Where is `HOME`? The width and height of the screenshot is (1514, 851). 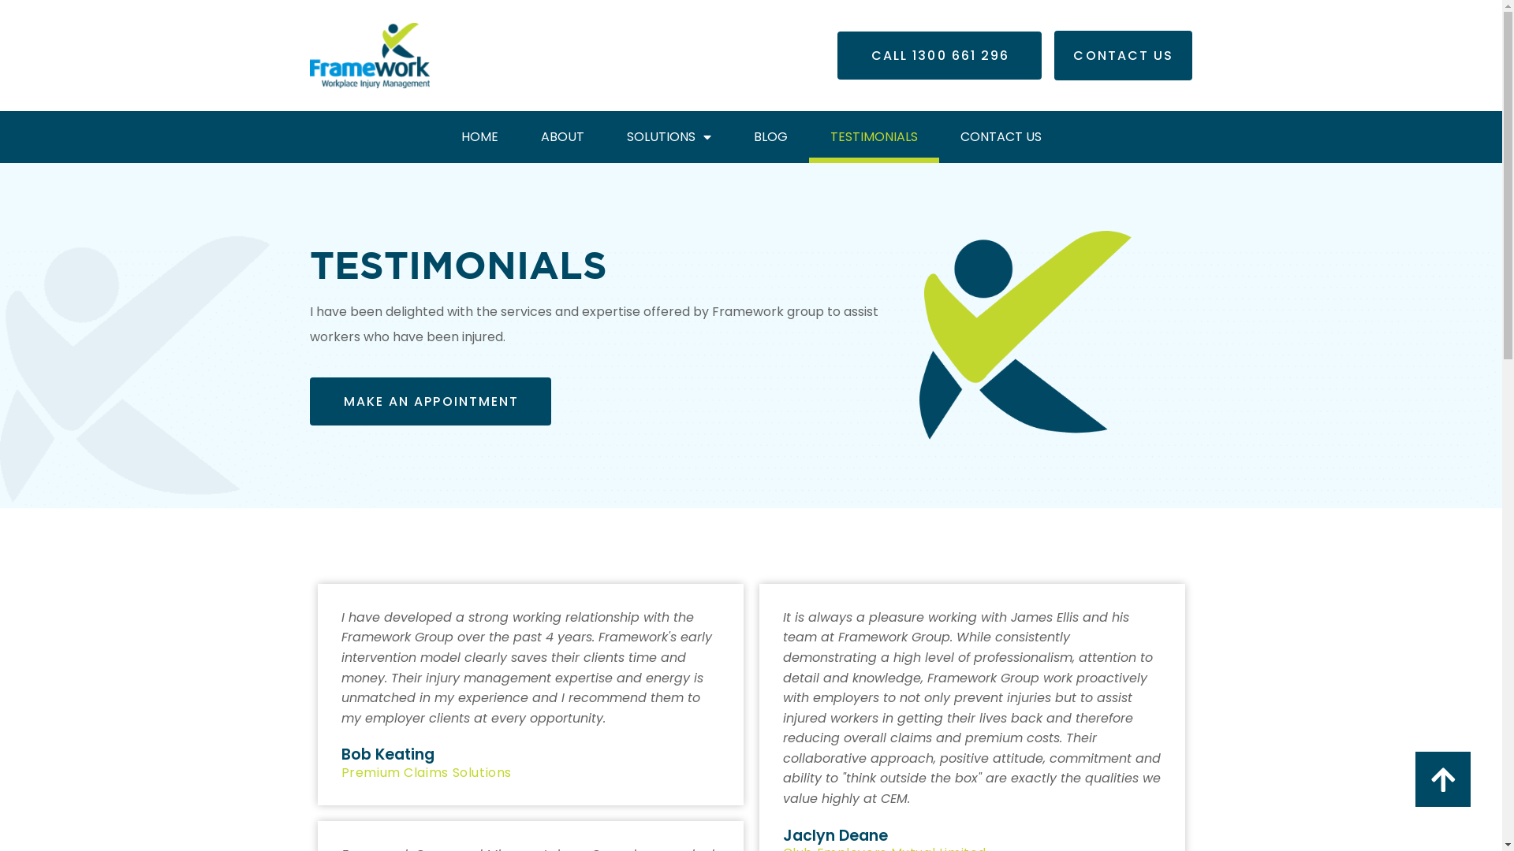
HOME is located at coordinates (479, 137).